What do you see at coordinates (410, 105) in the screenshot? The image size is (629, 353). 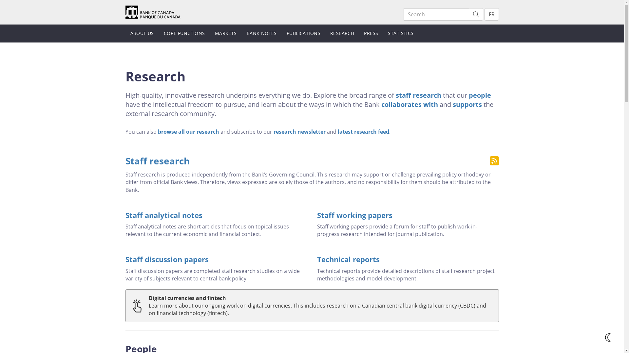 I see `collaborates with` at bounding box center [410, 105].